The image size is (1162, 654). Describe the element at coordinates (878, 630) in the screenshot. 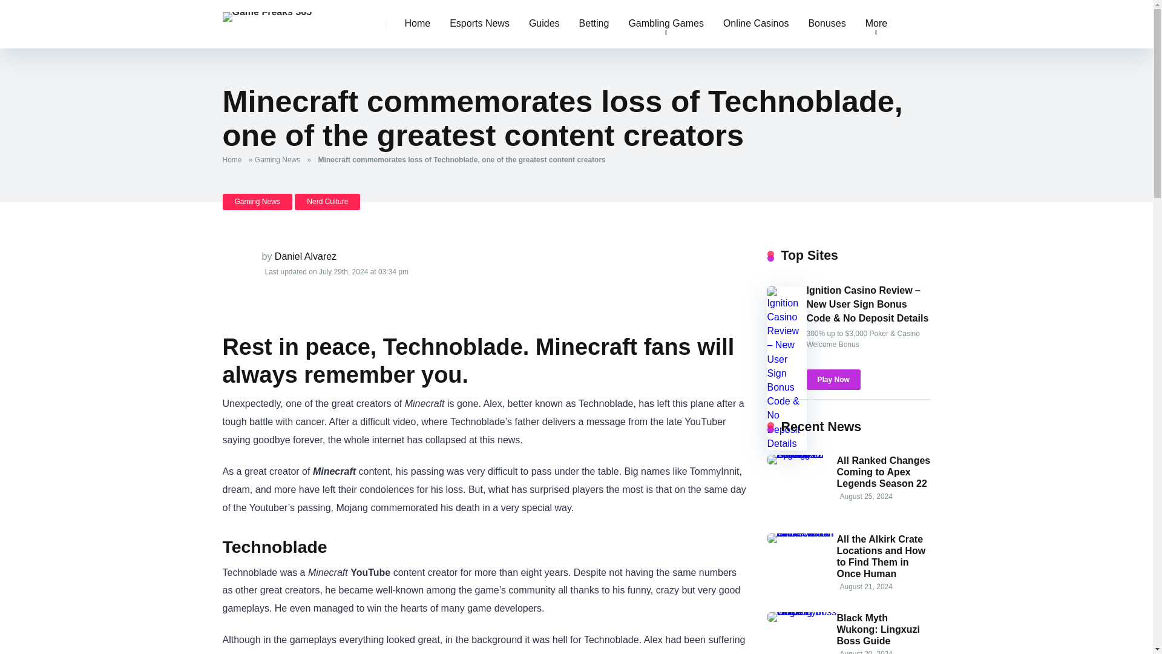

I see `Black Myth Wukong: Lingxuzi Boss Guide` at that location.